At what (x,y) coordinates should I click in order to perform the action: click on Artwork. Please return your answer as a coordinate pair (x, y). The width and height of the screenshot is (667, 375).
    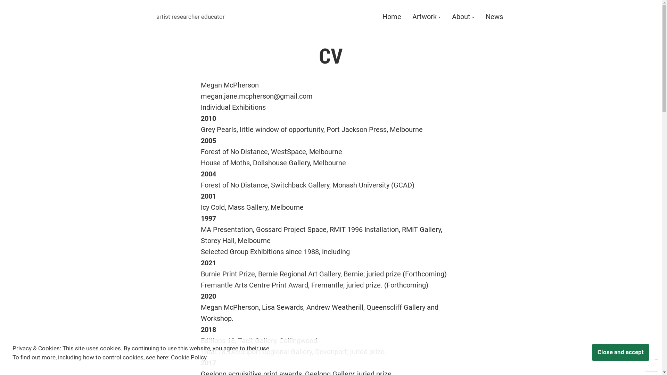
    Looking at the image, I should click on (426, 17).